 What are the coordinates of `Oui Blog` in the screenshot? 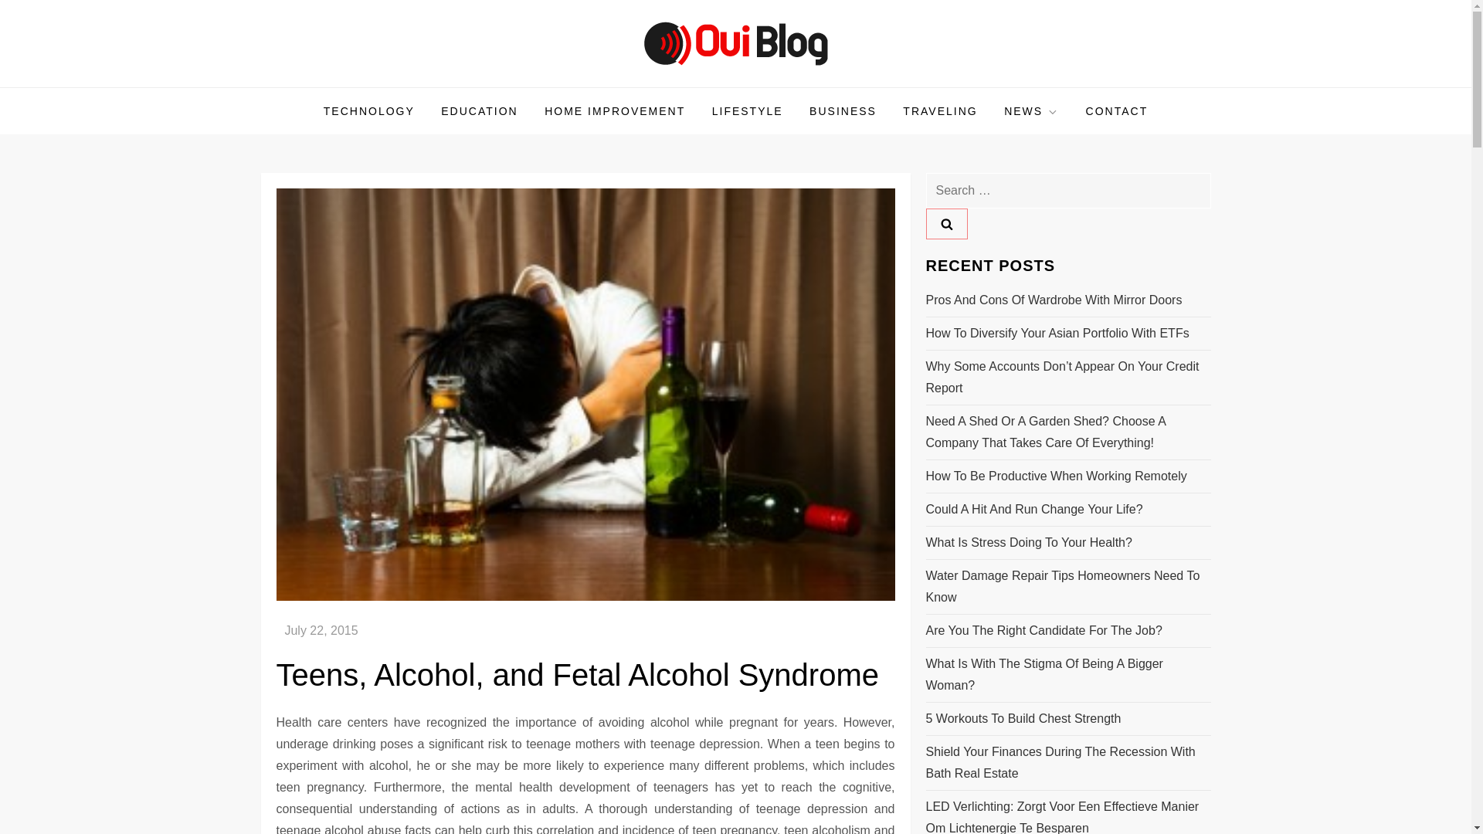 It's located at (320, 86).